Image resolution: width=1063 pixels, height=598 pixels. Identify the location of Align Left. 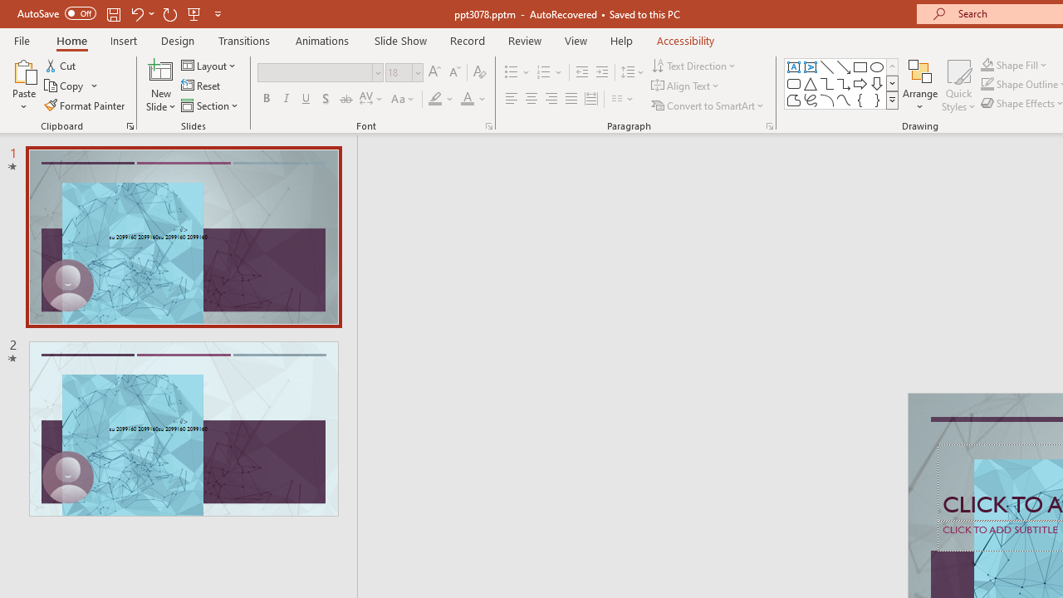
(512, 100).